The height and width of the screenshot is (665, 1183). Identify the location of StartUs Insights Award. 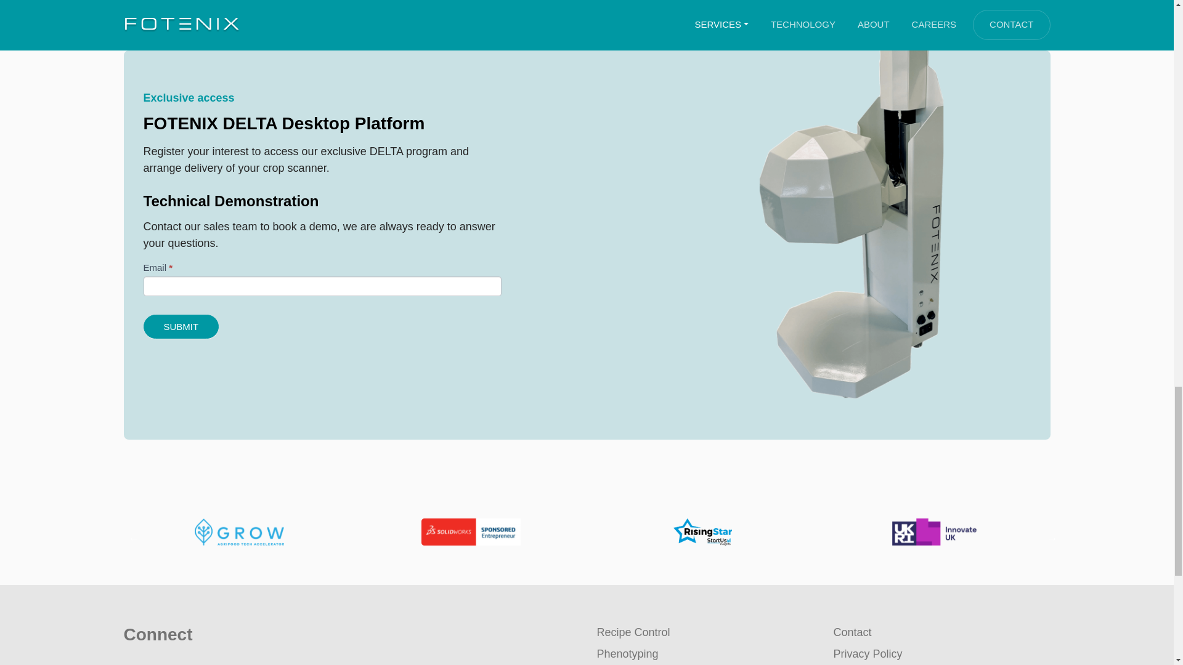
(702, 532).